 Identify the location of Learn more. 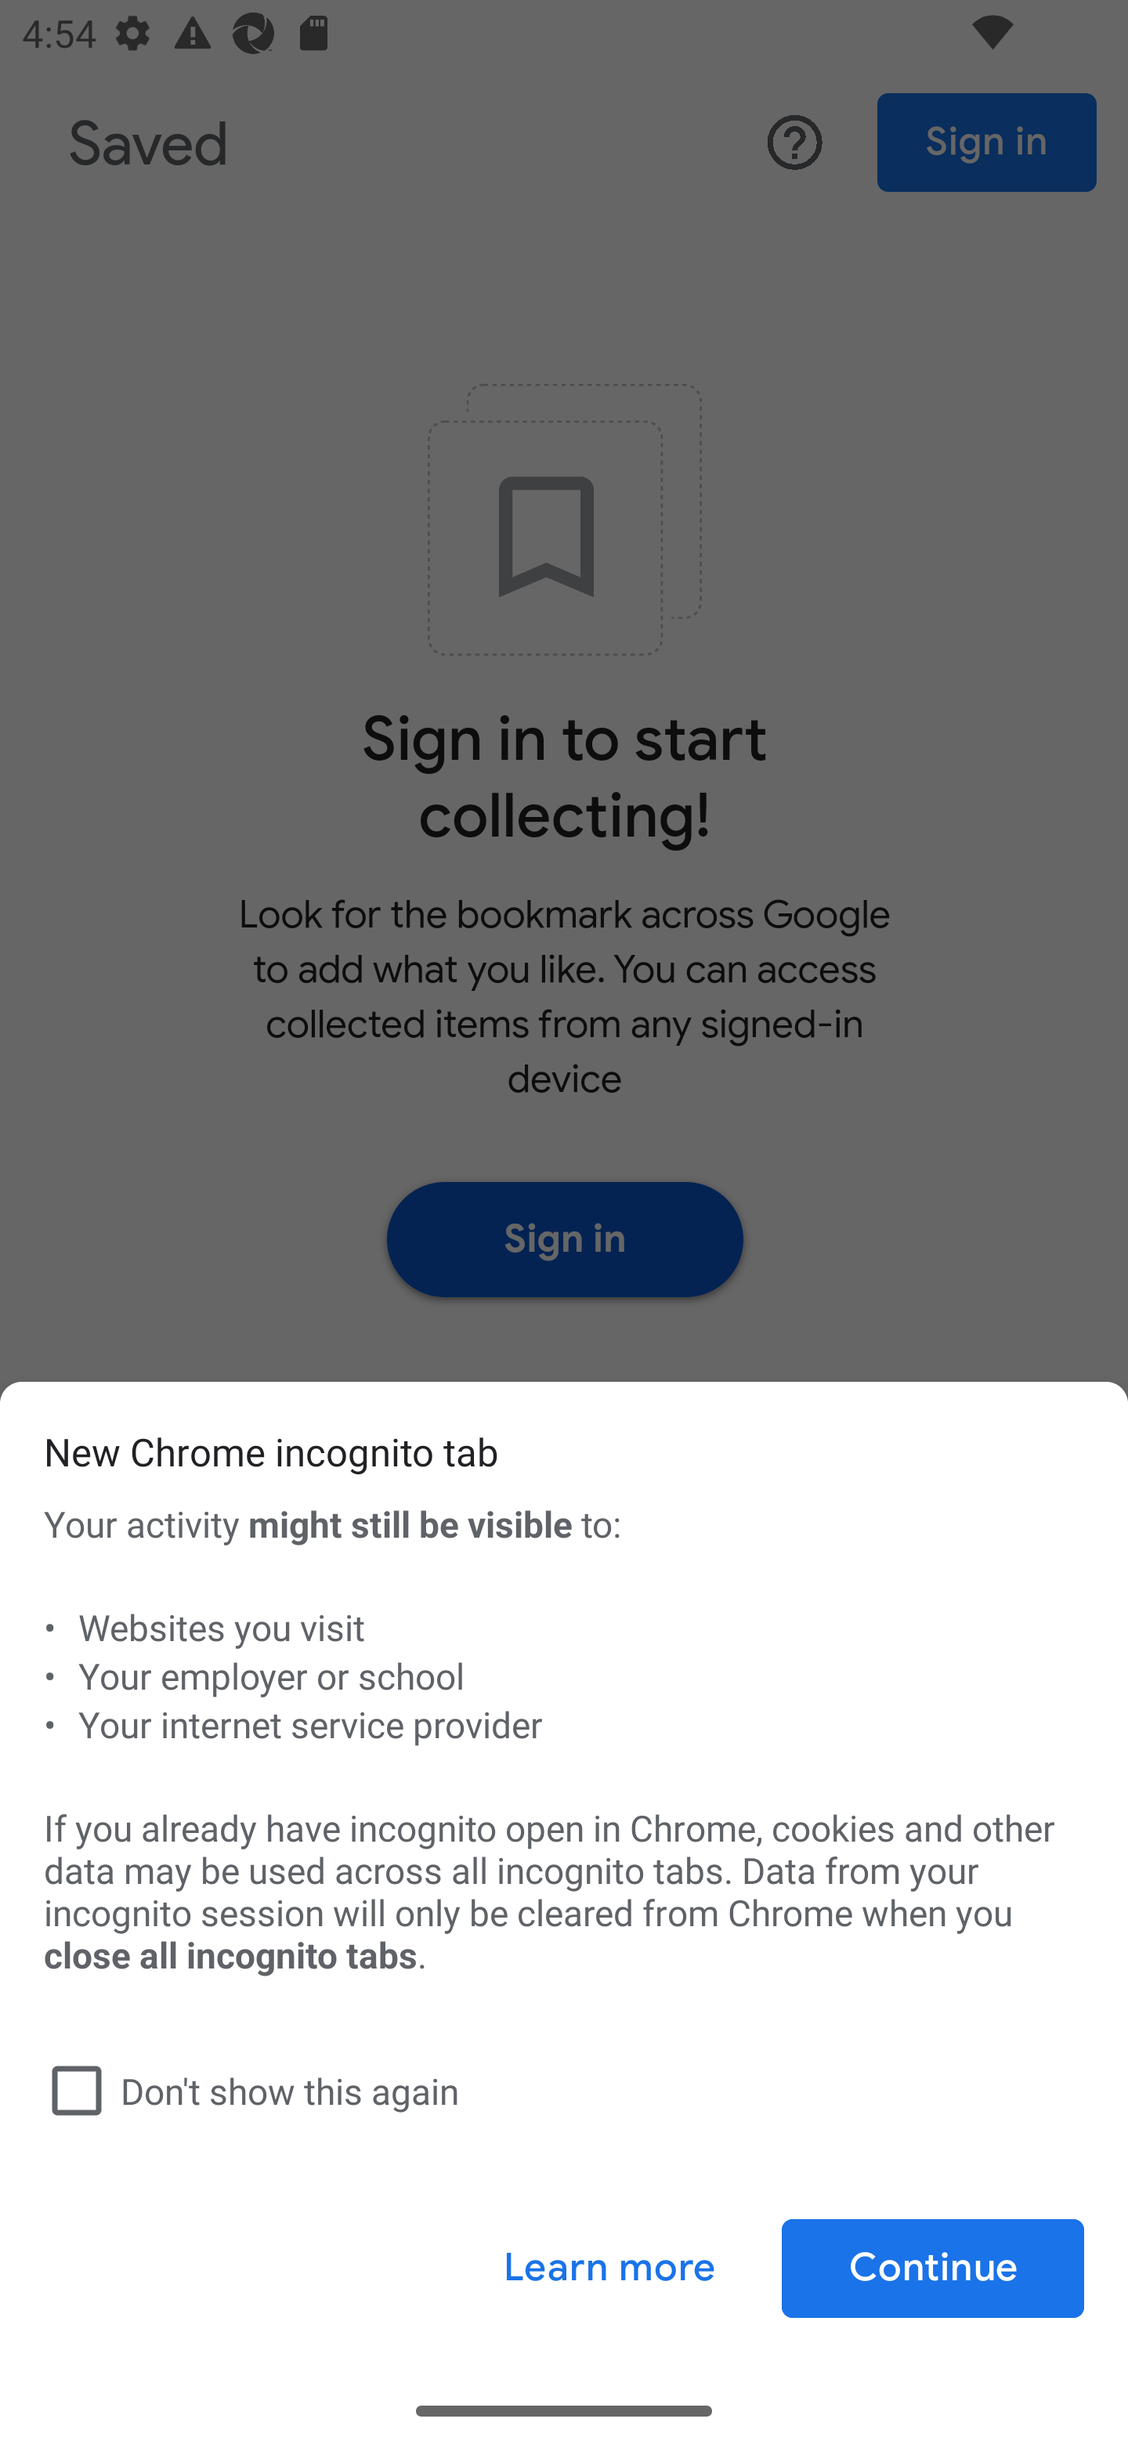
(609, 2268).